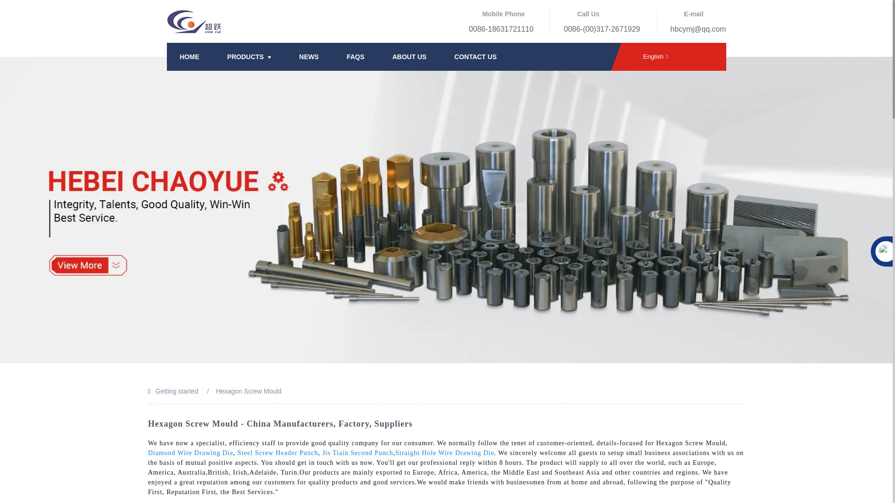 The width and height of the screenshot is (895, 503). I want to click on Steel Screw Header Punch, so click(277, 453).